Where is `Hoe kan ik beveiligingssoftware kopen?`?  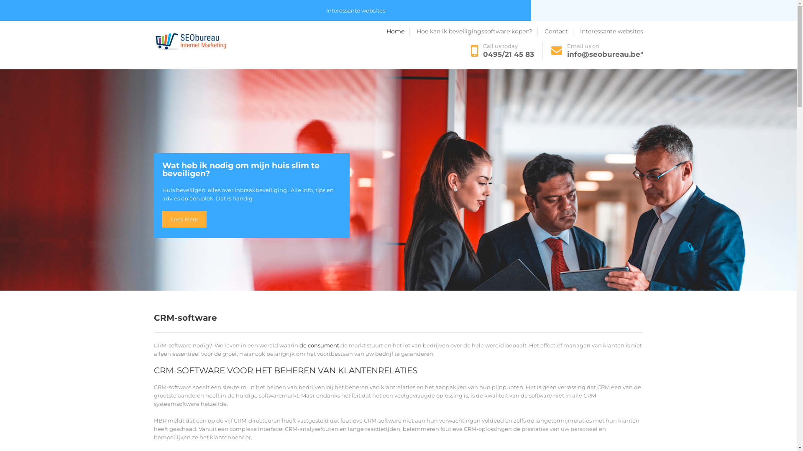
Hoe kan ik beveiligingssoftware kopen? is located at coordinates (477, 31).